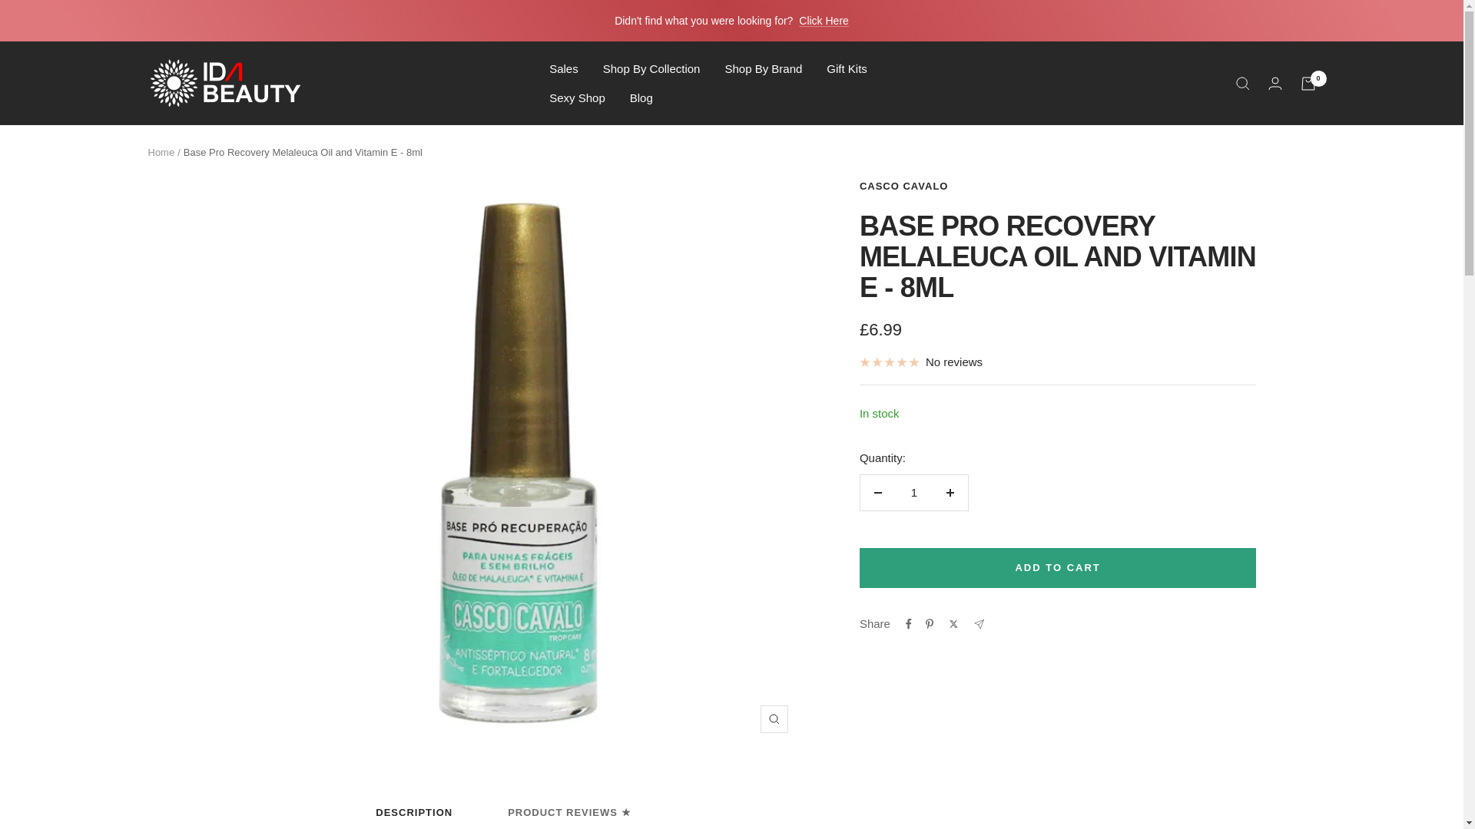 The image size is (1475, 829). What do you see at coordinates (1308, 83) in the screenshot?
I see `0` at bounding box center [1308, 83].